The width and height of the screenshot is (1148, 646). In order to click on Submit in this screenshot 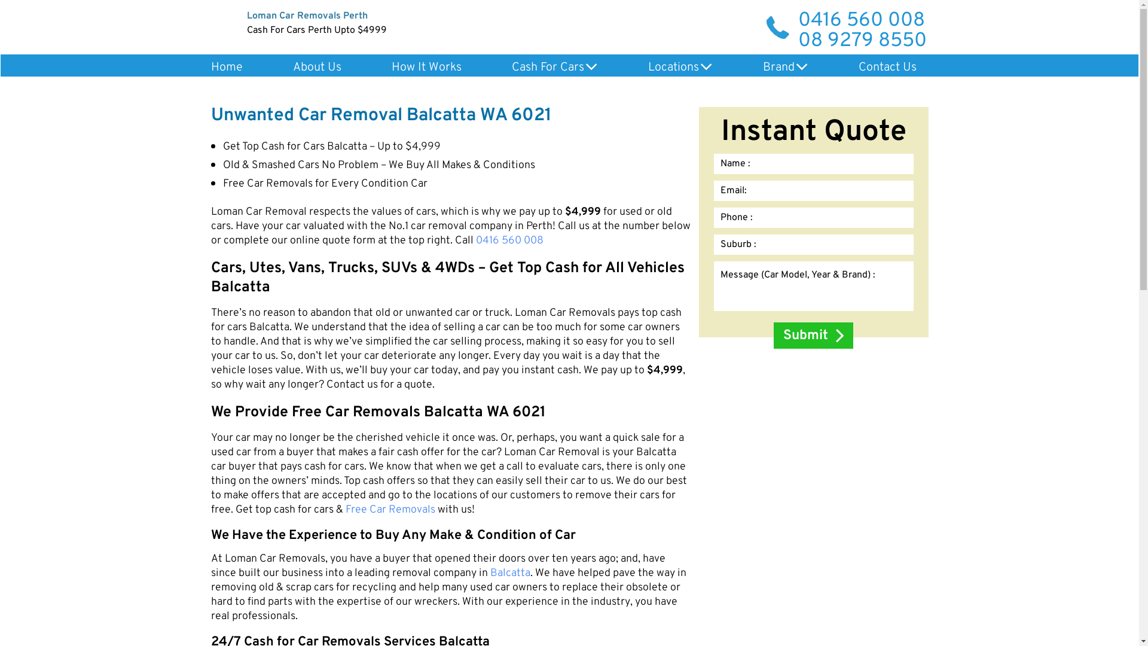, I will do `click(813, 336)`.